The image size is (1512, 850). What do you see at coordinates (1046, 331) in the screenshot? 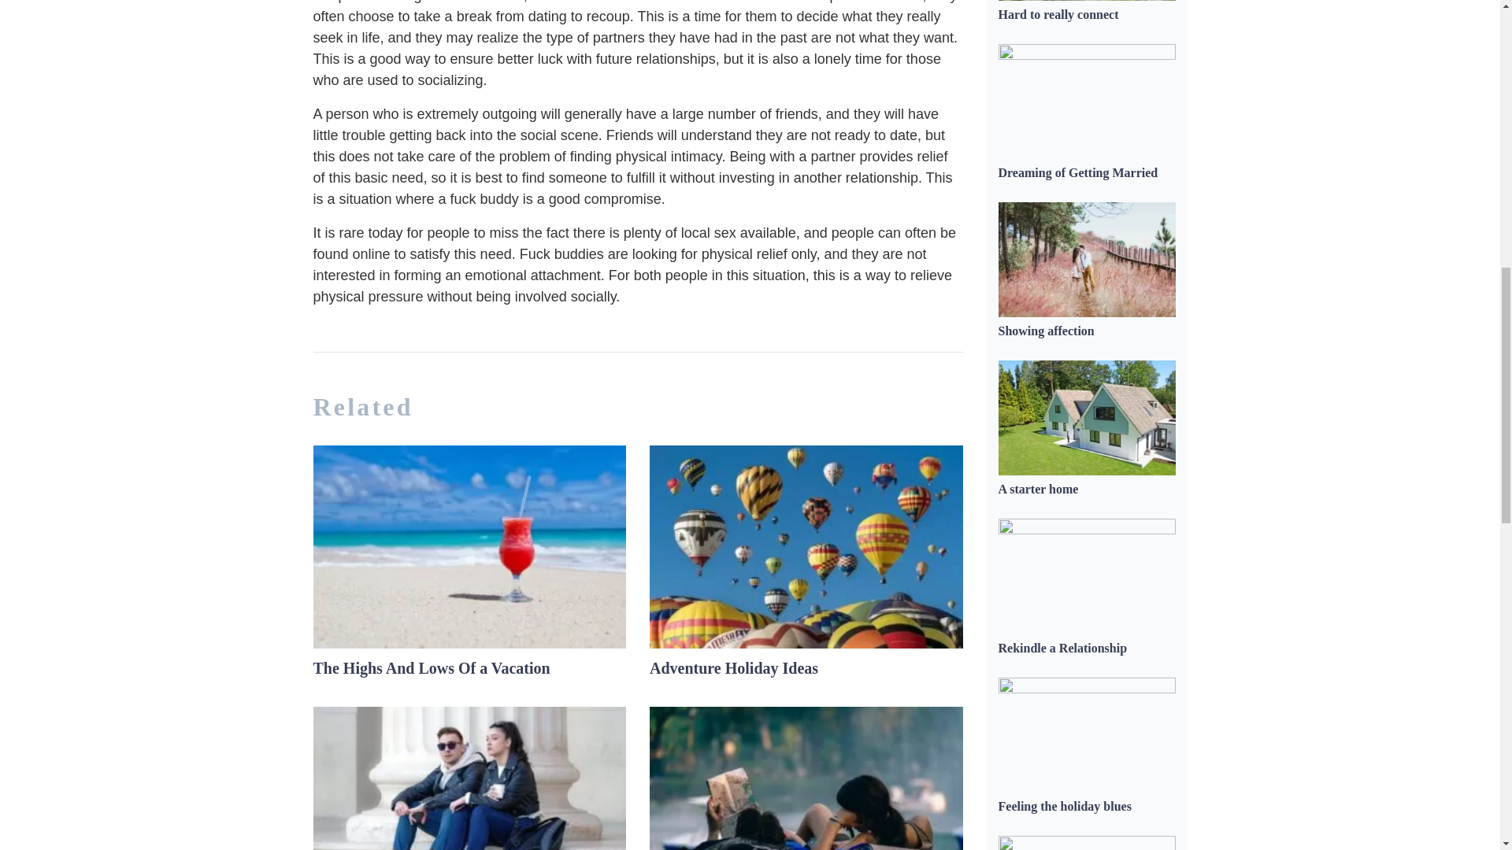
I see `Showing affection` at bounding box center [1046, 331].